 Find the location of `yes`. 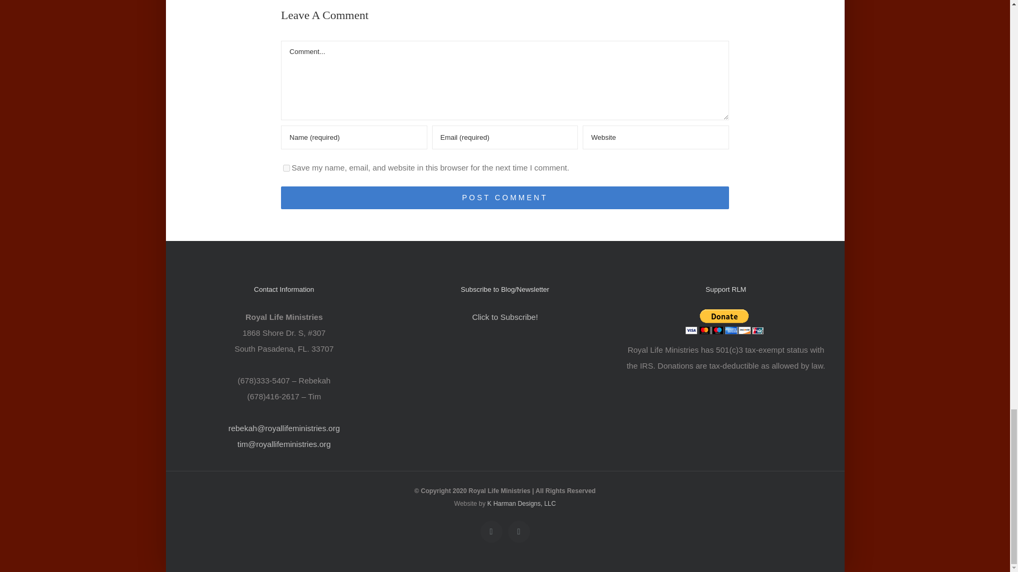

yes is located at coordinates (286, 168).